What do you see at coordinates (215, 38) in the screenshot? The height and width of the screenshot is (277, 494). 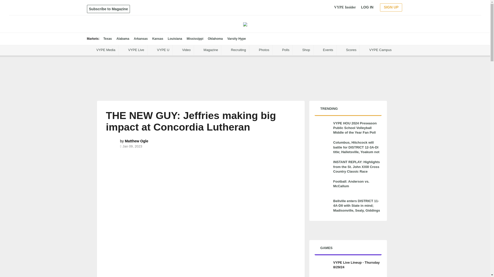 I see `Oklahoma` at bounding box center [215, 38].